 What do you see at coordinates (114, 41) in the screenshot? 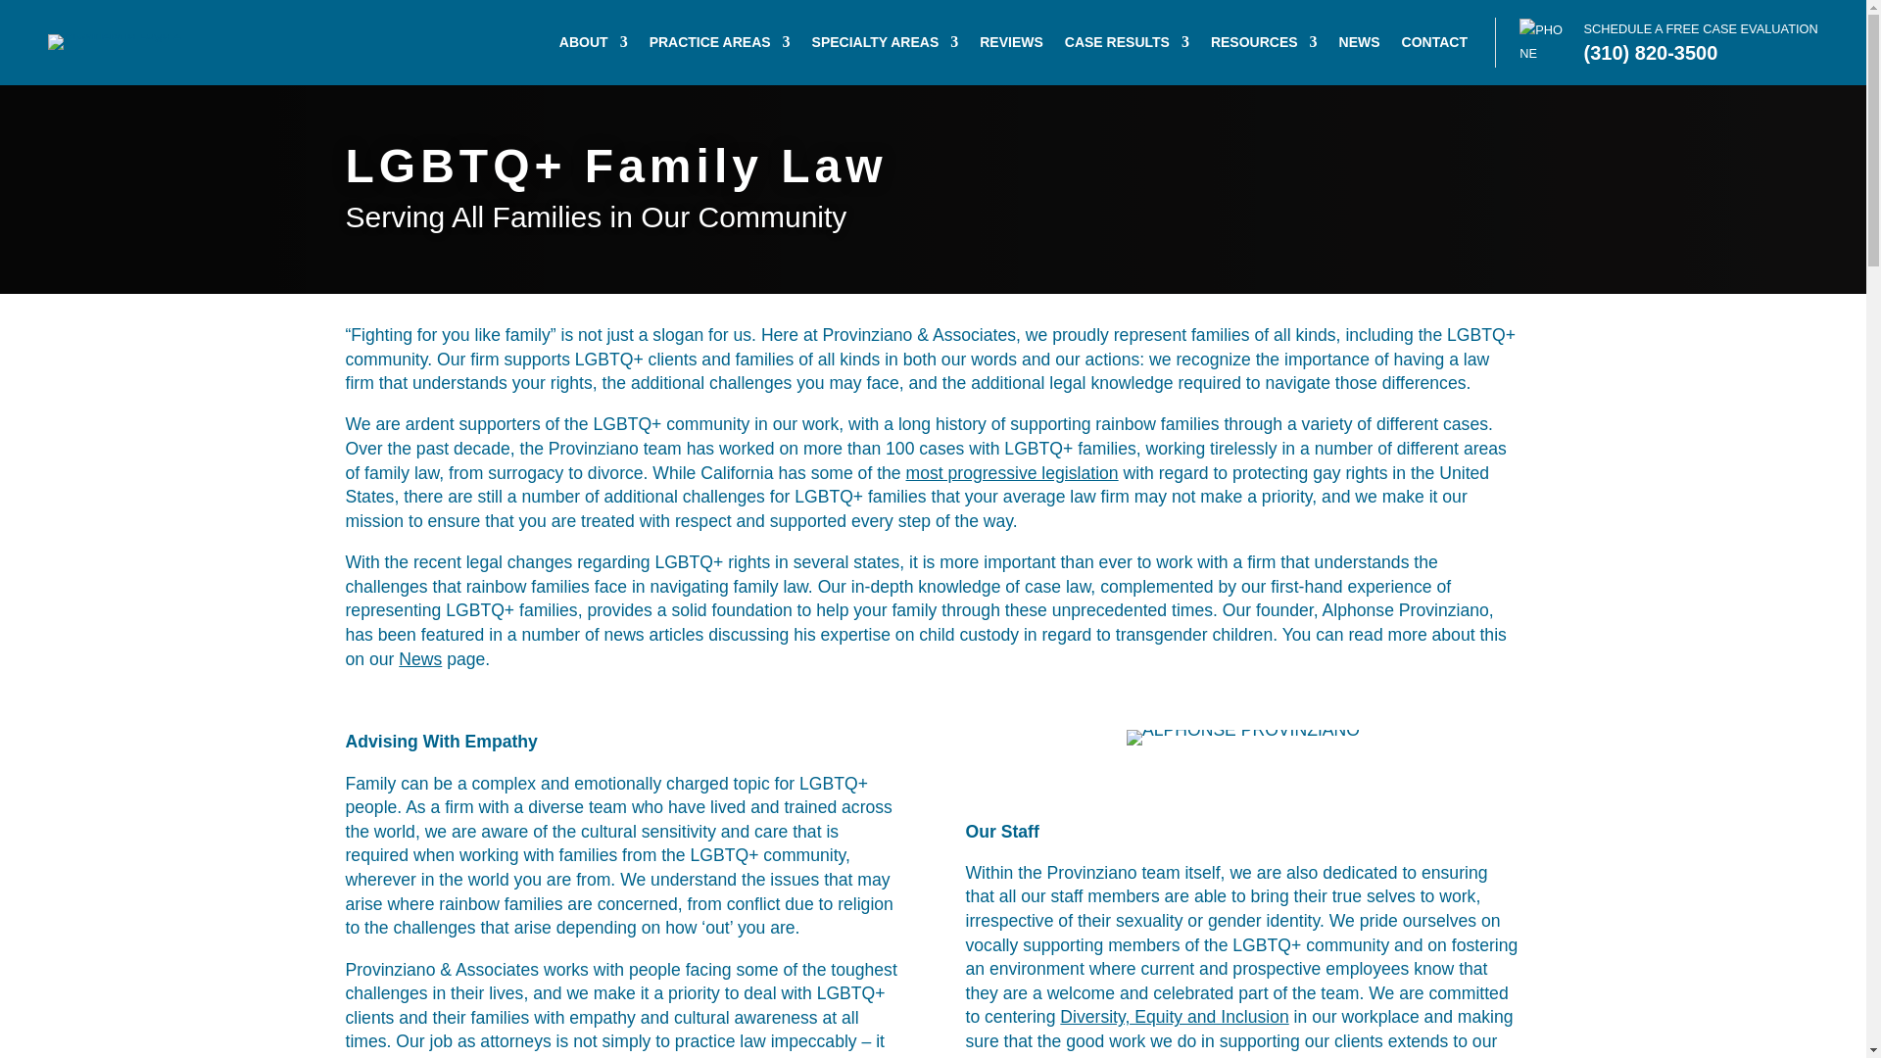
I see `provinziano-logo-2` at bounding box center [114, 41].